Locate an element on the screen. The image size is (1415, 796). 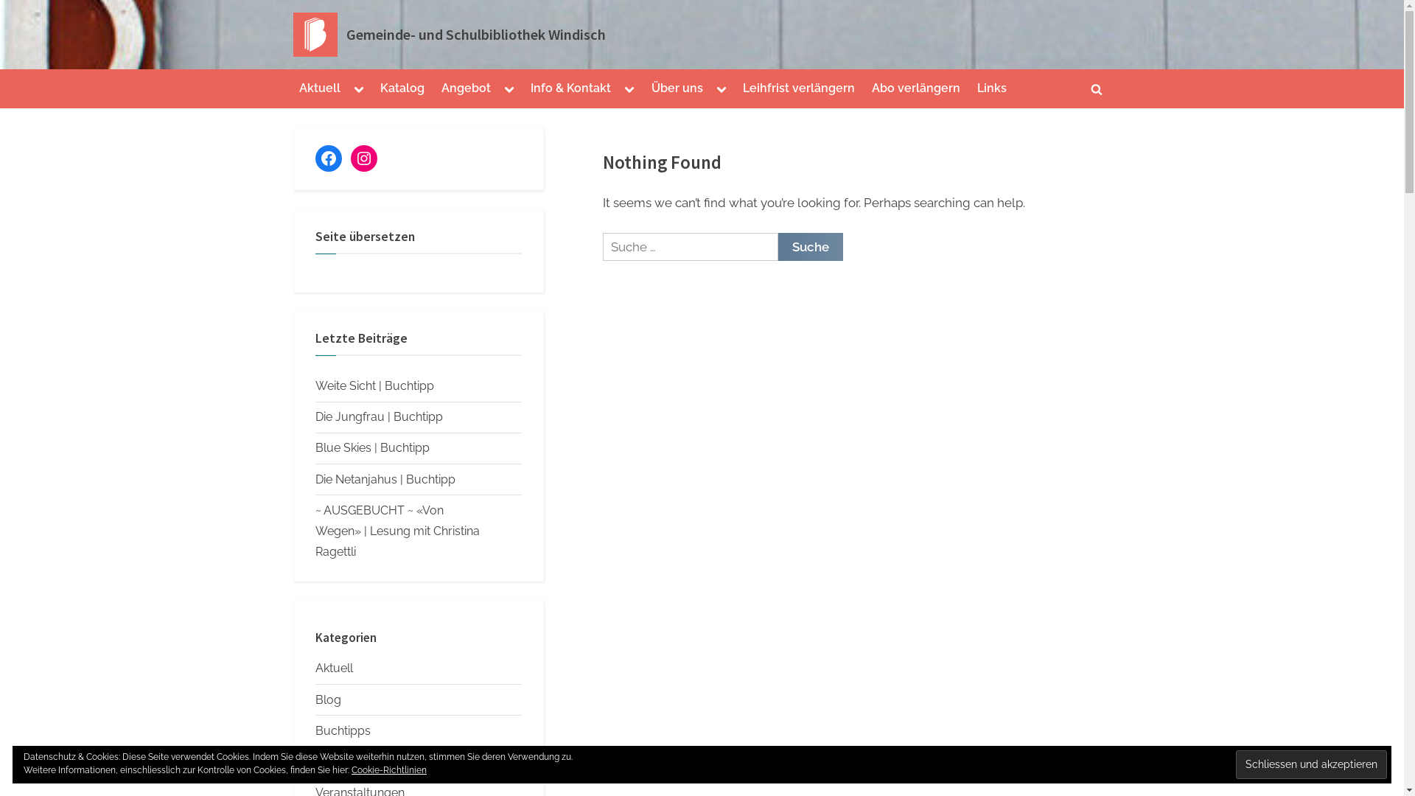
Toggle sub-menu is located at coordinates (722, 89).